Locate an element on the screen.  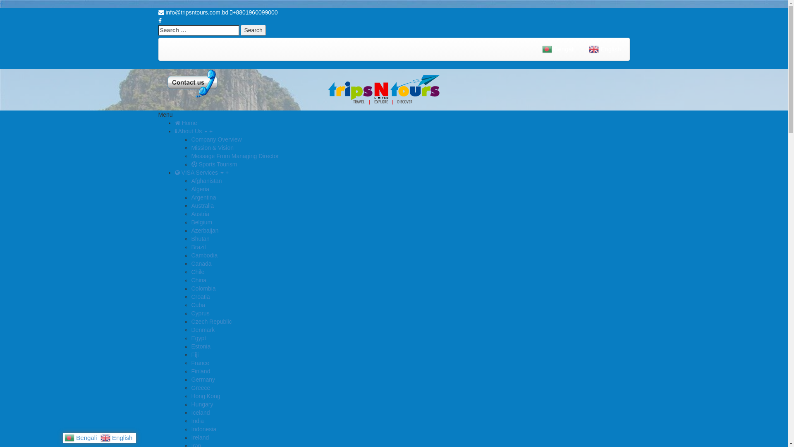
 Sports Tourism is located at coordinates (214, 164).